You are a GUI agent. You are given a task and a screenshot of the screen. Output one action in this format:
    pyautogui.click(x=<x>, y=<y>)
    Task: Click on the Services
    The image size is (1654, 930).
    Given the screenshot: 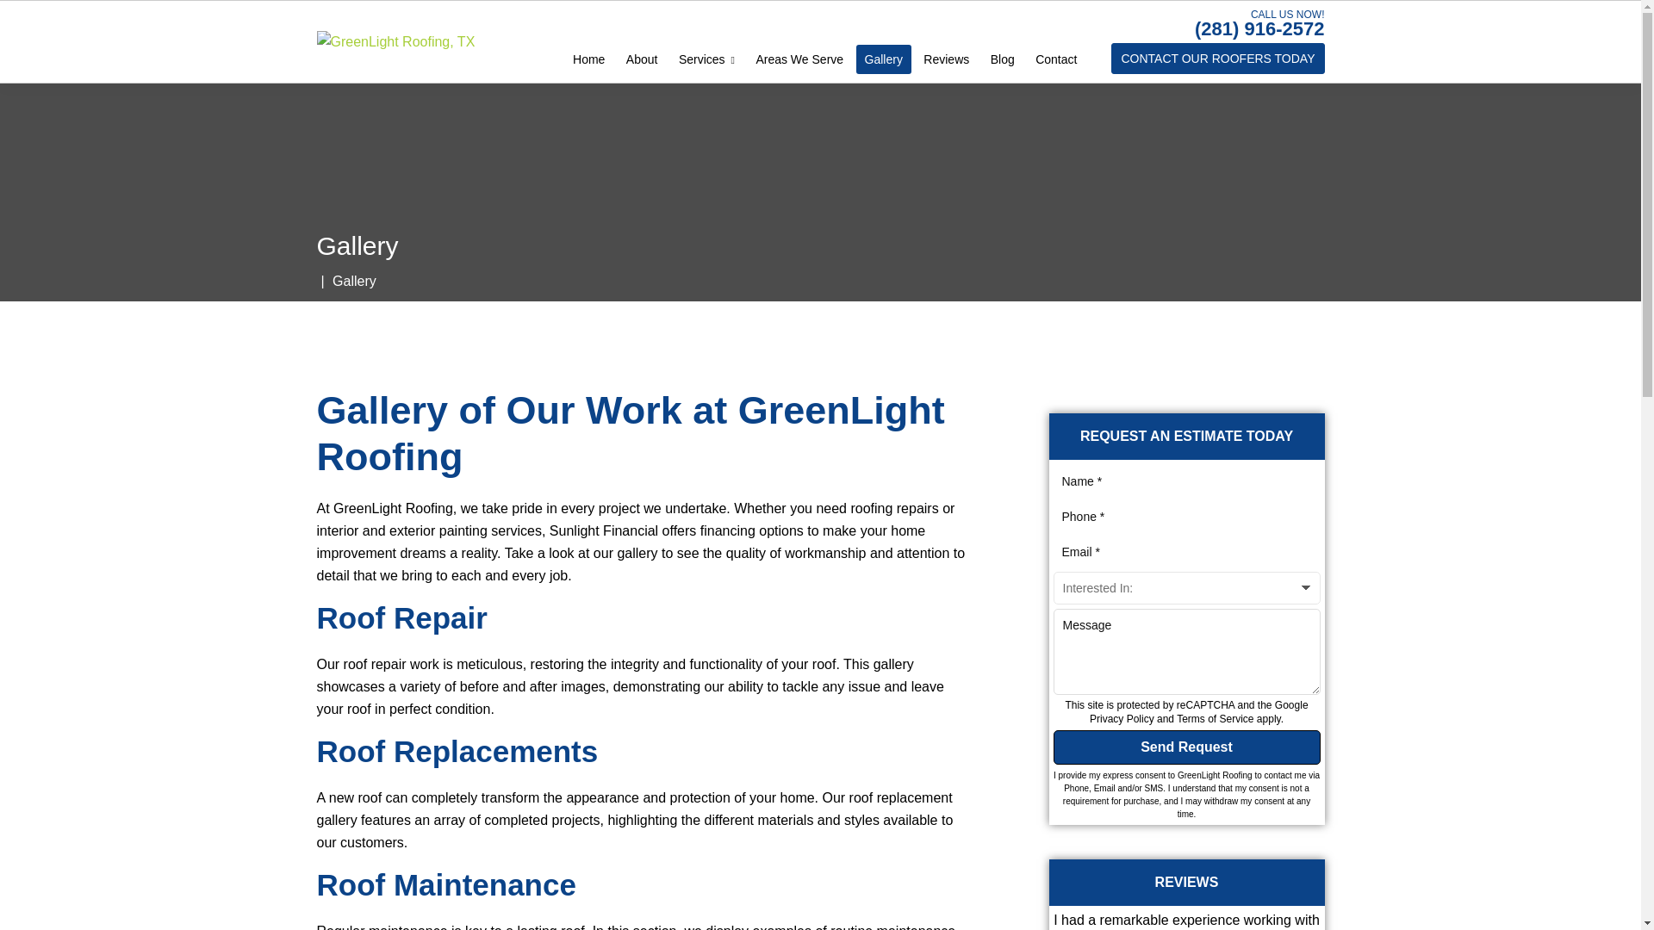 What is the action you would take?
    pyautogui.click(x=706, y=59)
    